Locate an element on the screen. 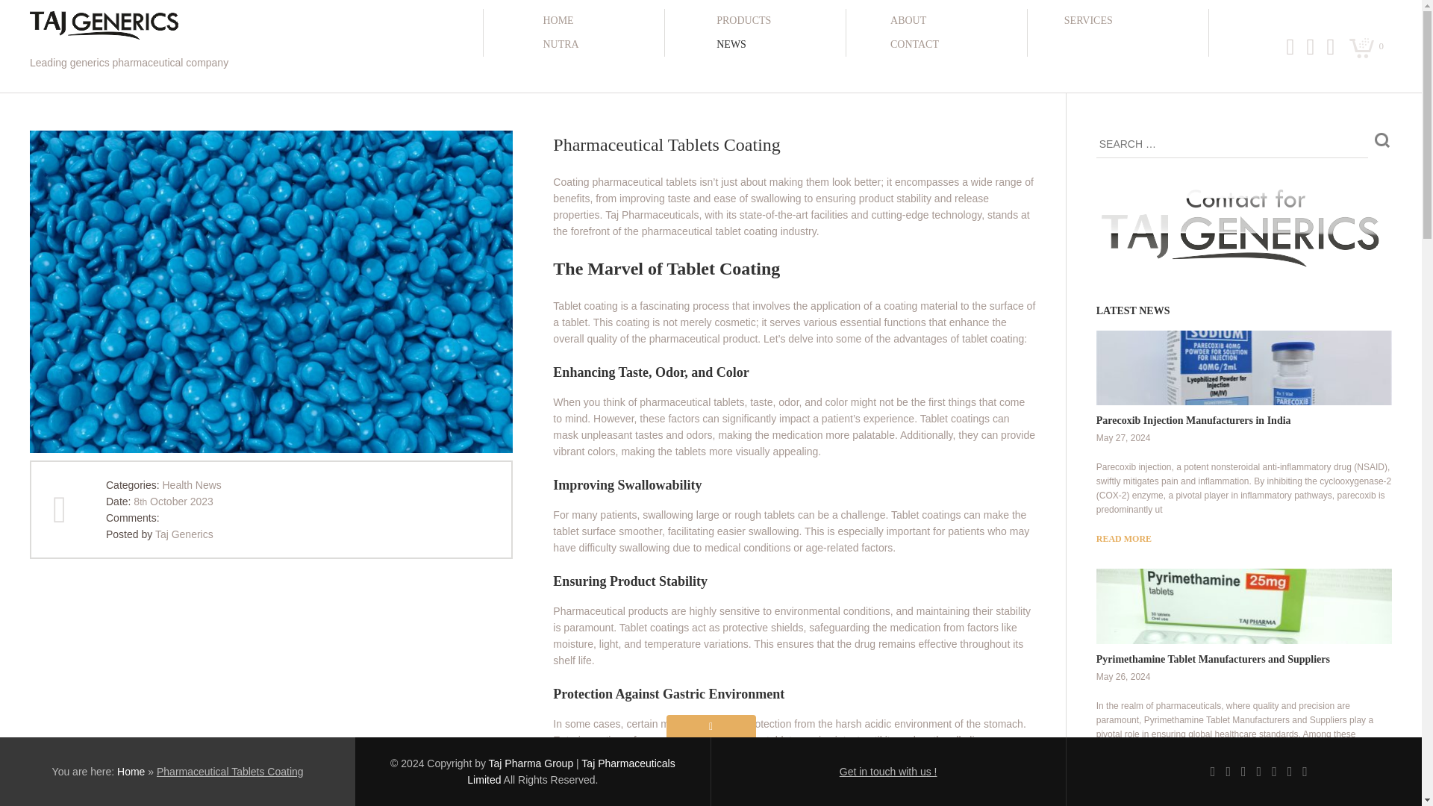  ABOUT is located at coordinates (948, 21).